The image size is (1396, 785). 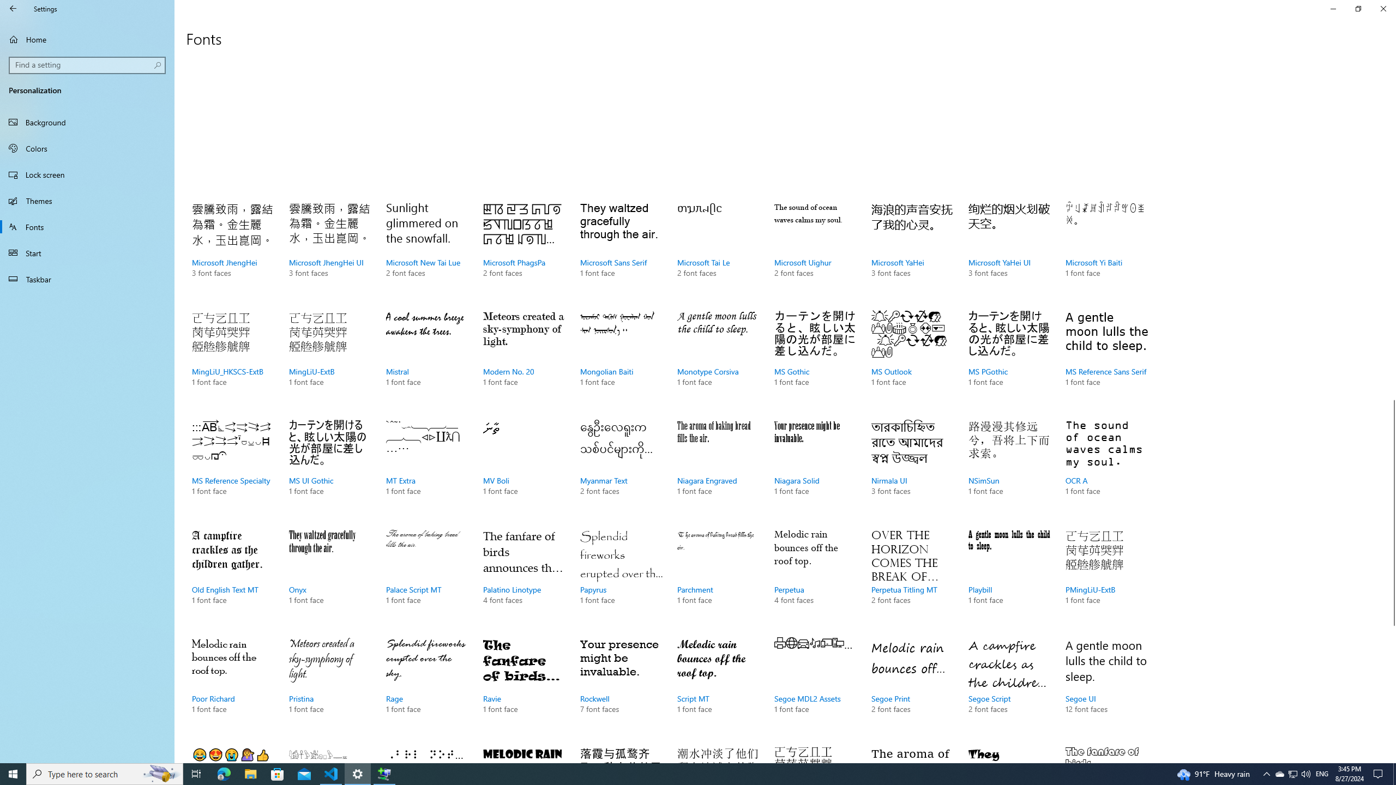 What do you see at coordinates (718, 469) in the screenshot?
I see `Niagara Engraved, 1 font face` at bounding box center [718, 469].